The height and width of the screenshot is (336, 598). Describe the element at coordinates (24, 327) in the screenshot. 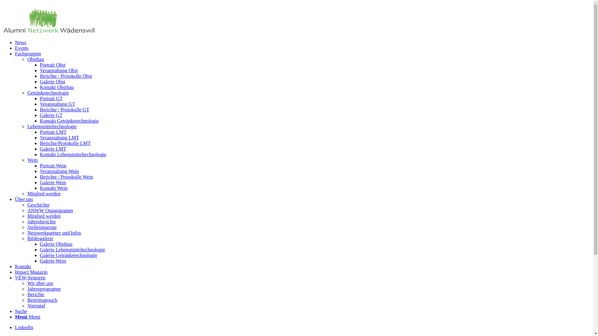

I see `LinkedIn` at that location.